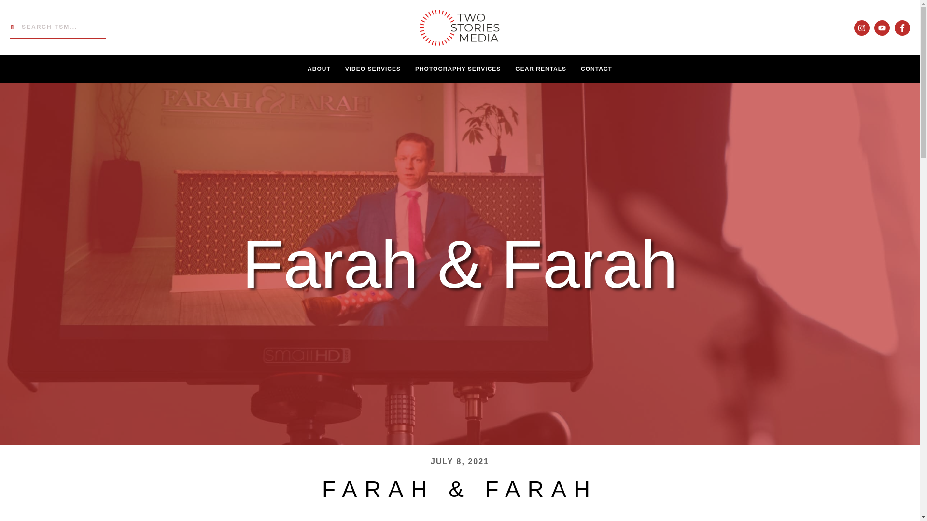 This screenshot has height=521, width=927. Describe the element at coordinates (596, 69) in the screenshot. I see `CONTACT` at that location.